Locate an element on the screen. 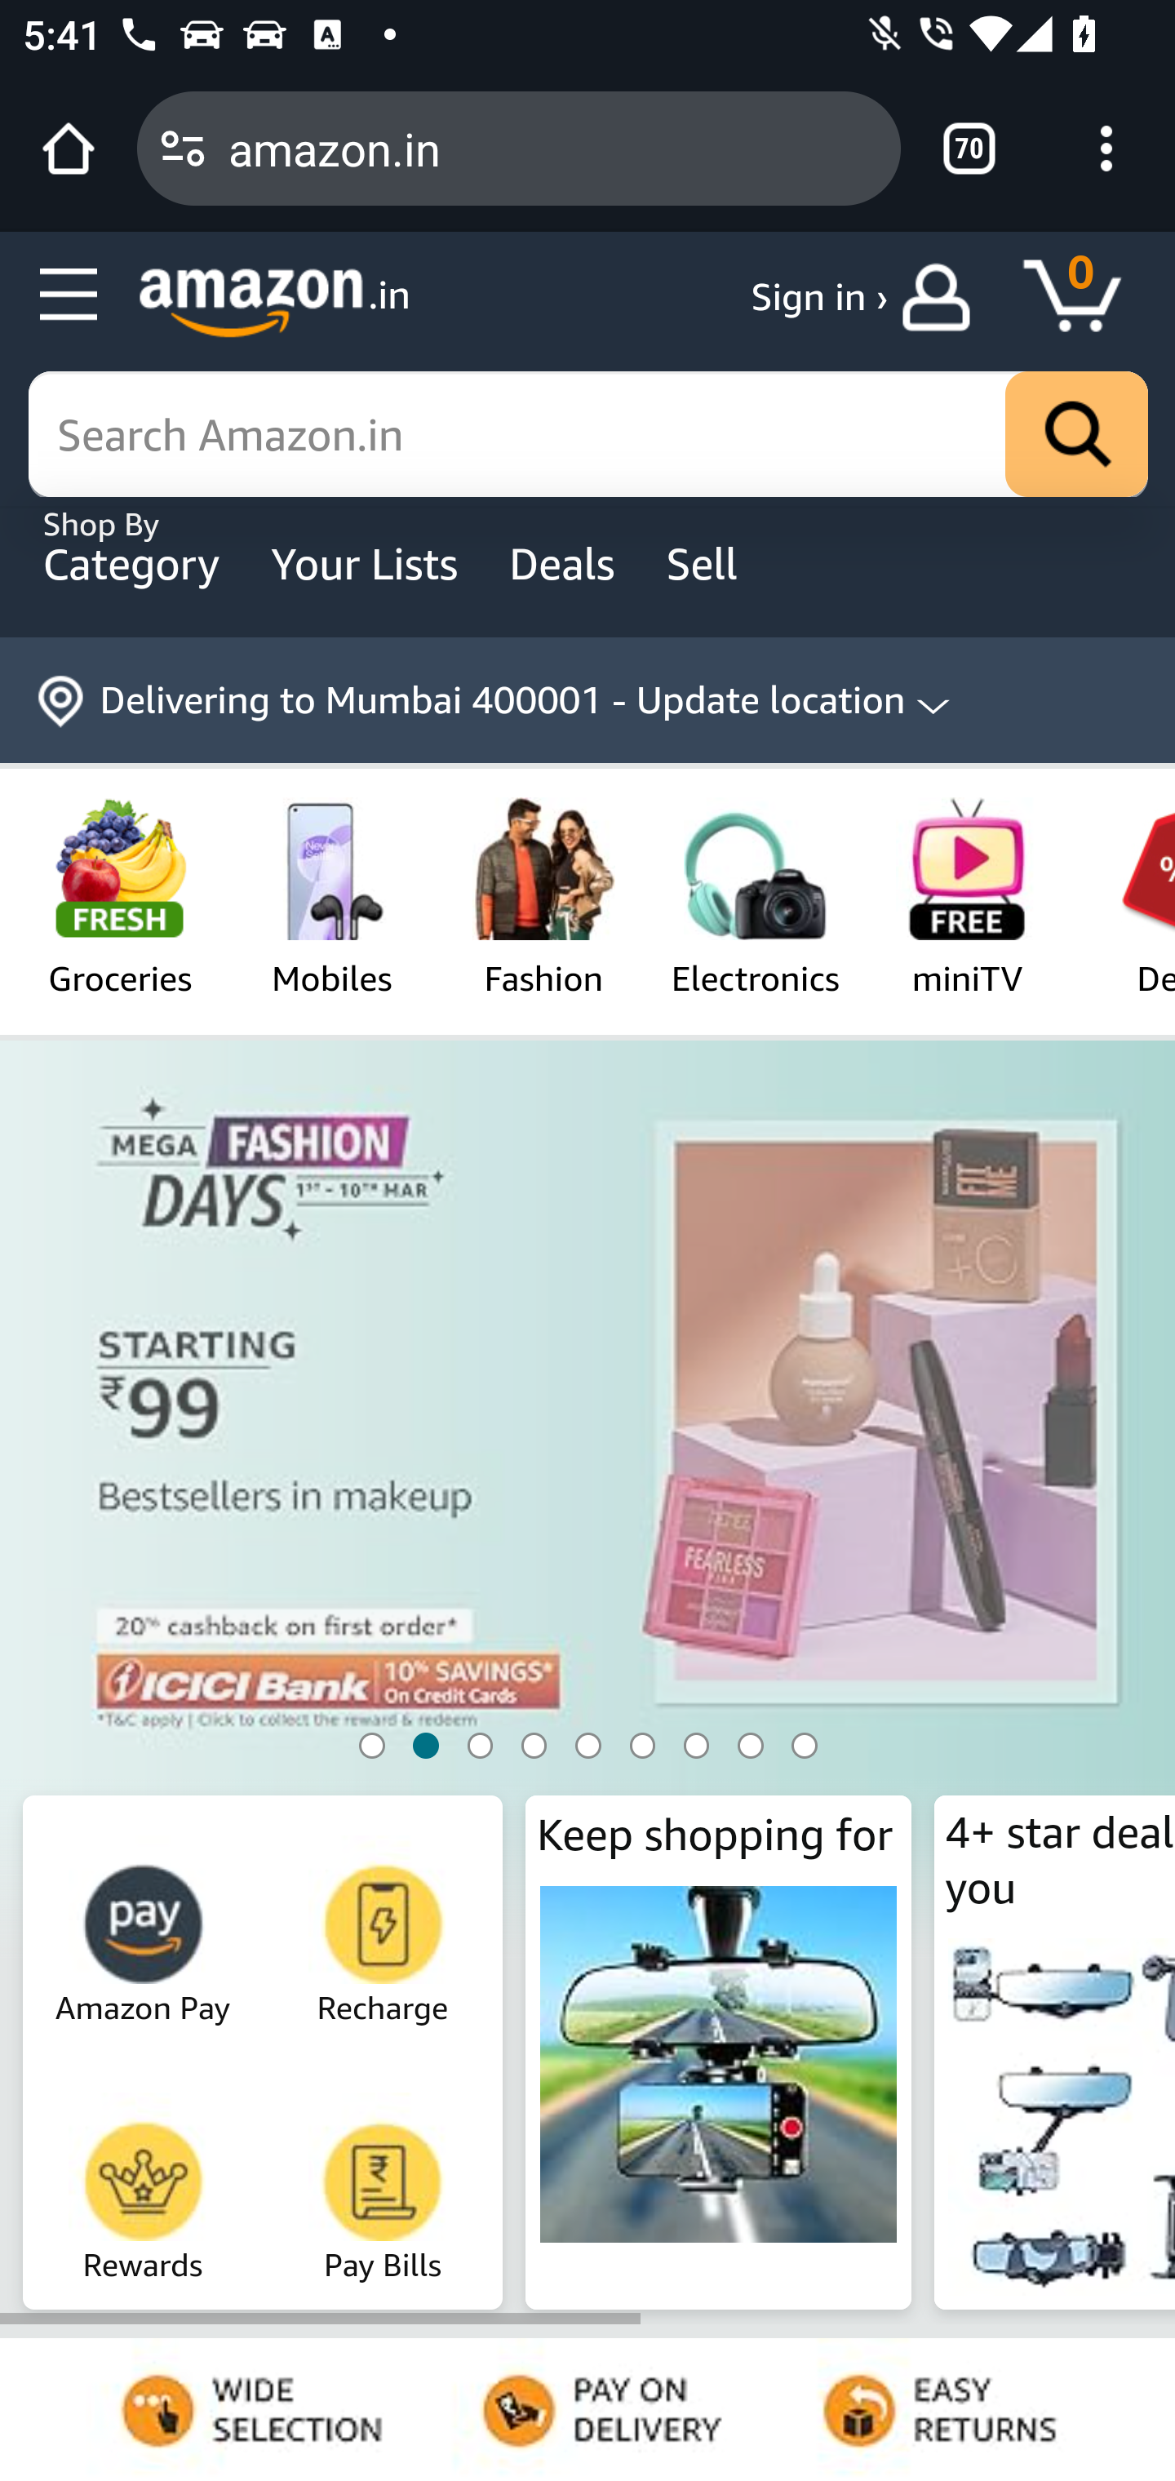 This screenshot has width=1175, height=2481. Your Lists is located at coordinates (368, 563).